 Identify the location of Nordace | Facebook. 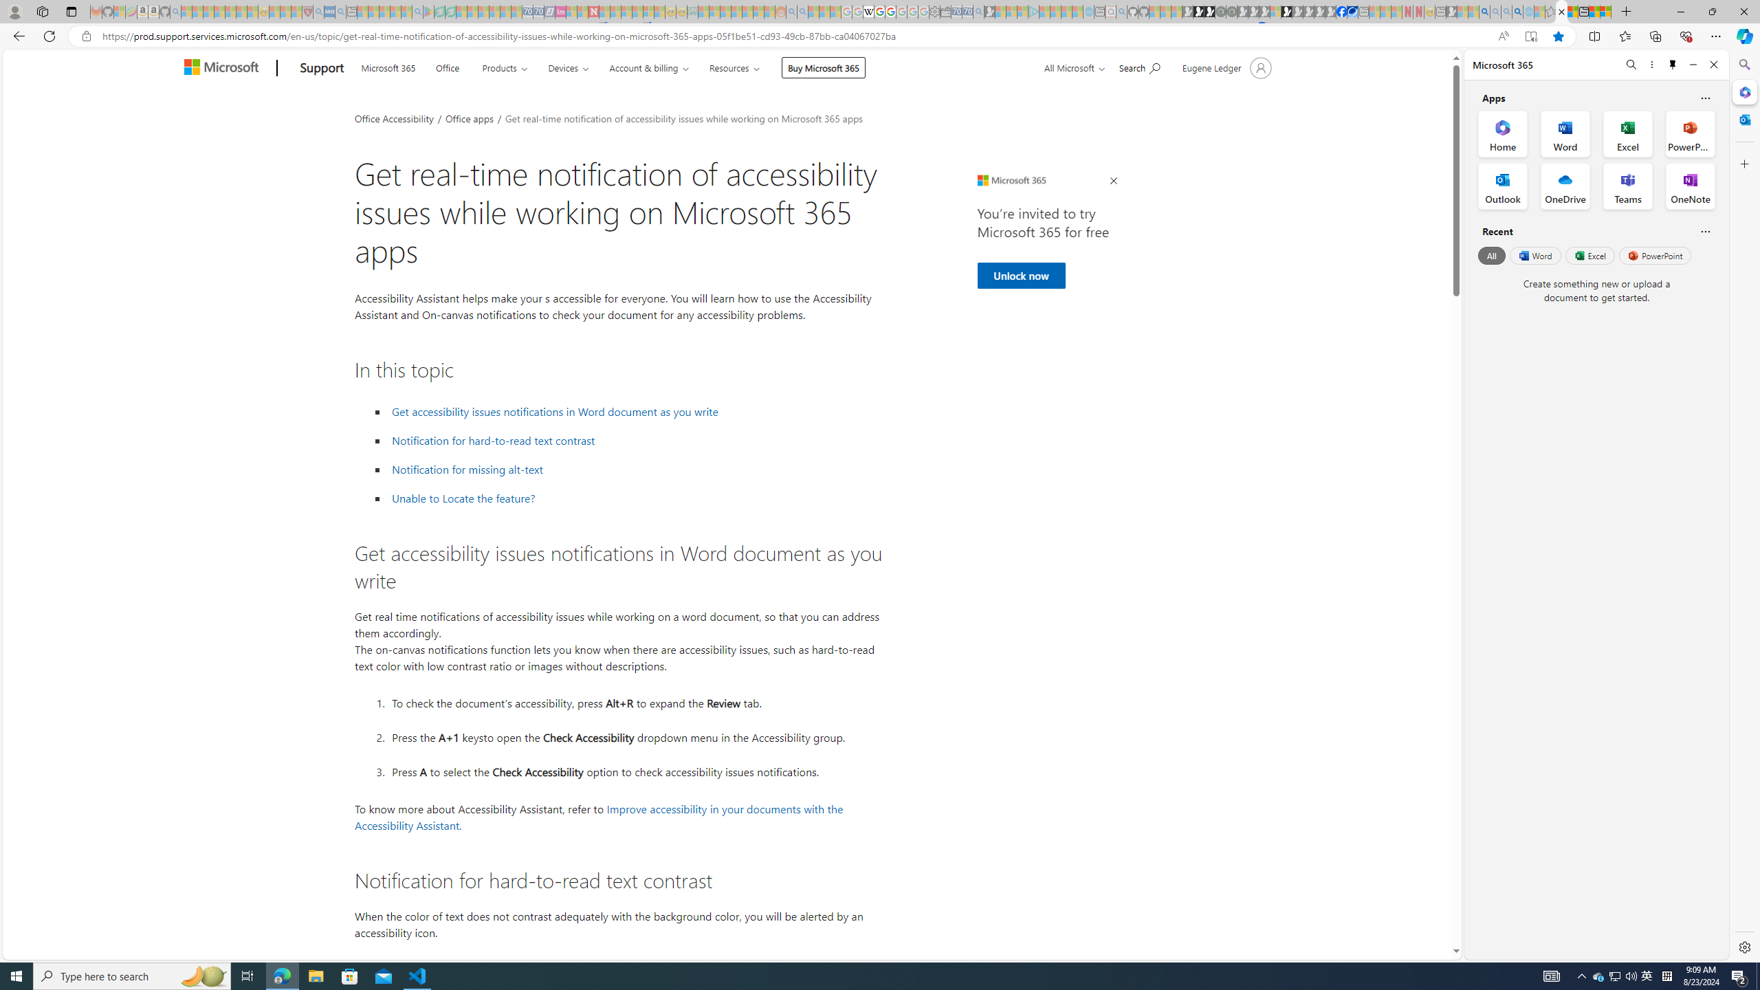
(1342, 12).